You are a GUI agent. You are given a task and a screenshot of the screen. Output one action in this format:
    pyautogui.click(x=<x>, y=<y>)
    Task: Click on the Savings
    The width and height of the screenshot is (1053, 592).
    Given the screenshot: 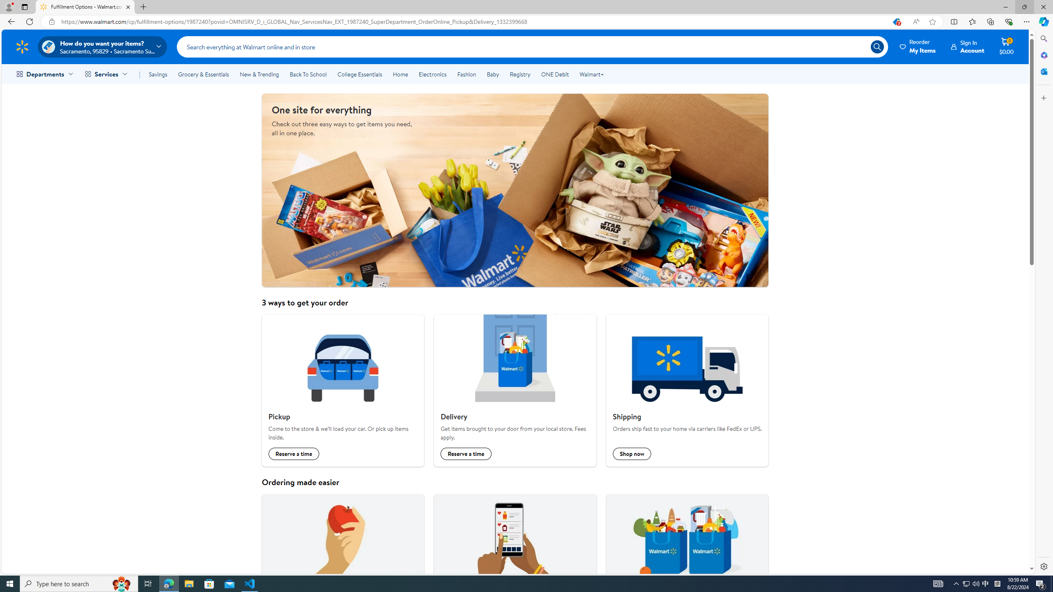 What is the action you would take?
    pyautogui.click(x=158, y=74)
    